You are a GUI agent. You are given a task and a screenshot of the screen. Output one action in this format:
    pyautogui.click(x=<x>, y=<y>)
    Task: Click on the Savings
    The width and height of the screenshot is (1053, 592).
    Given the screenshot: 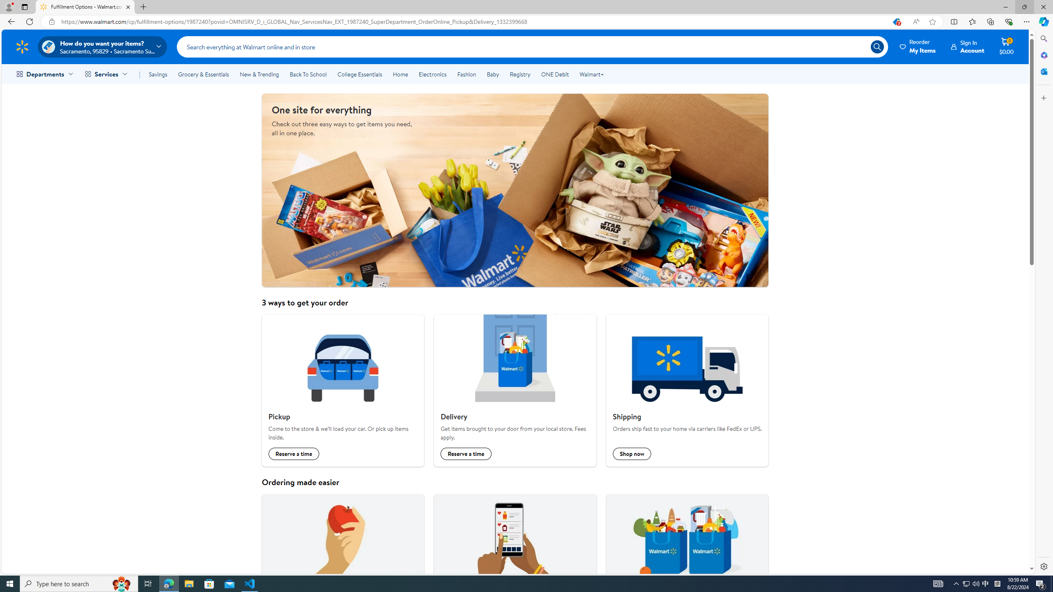 What is the action you would take?
    pyautogui.click(x=158, y=74)
    